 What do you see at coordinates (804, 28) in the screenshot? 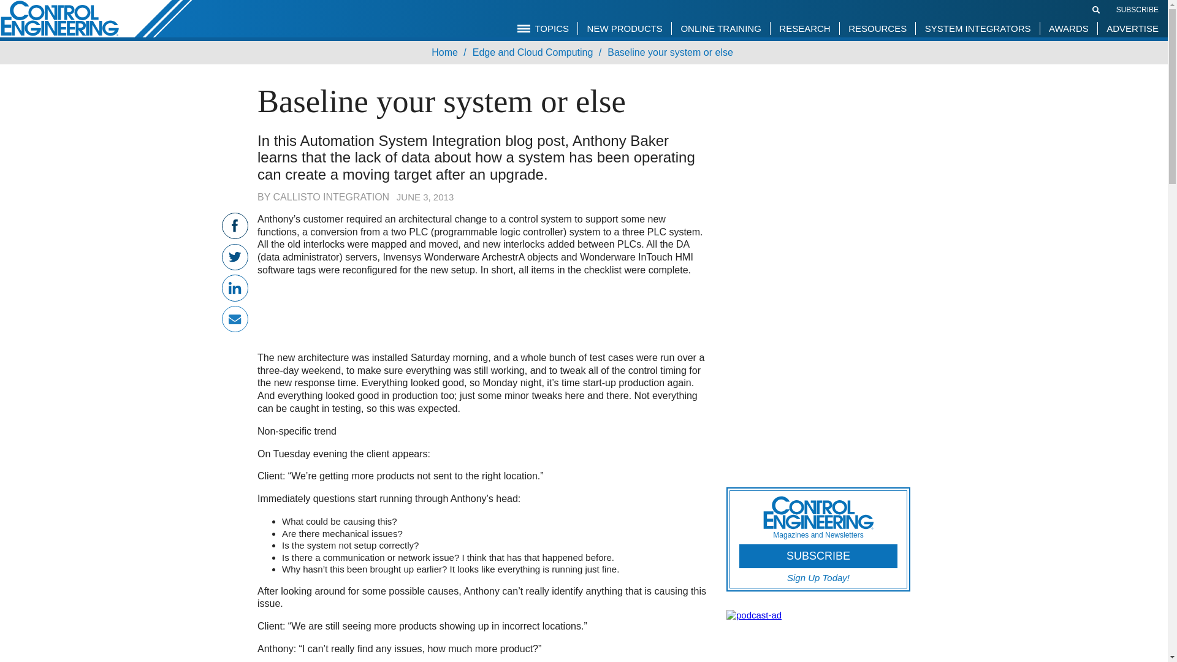
I see `RESEARCH` at bounding box center [804, 28].